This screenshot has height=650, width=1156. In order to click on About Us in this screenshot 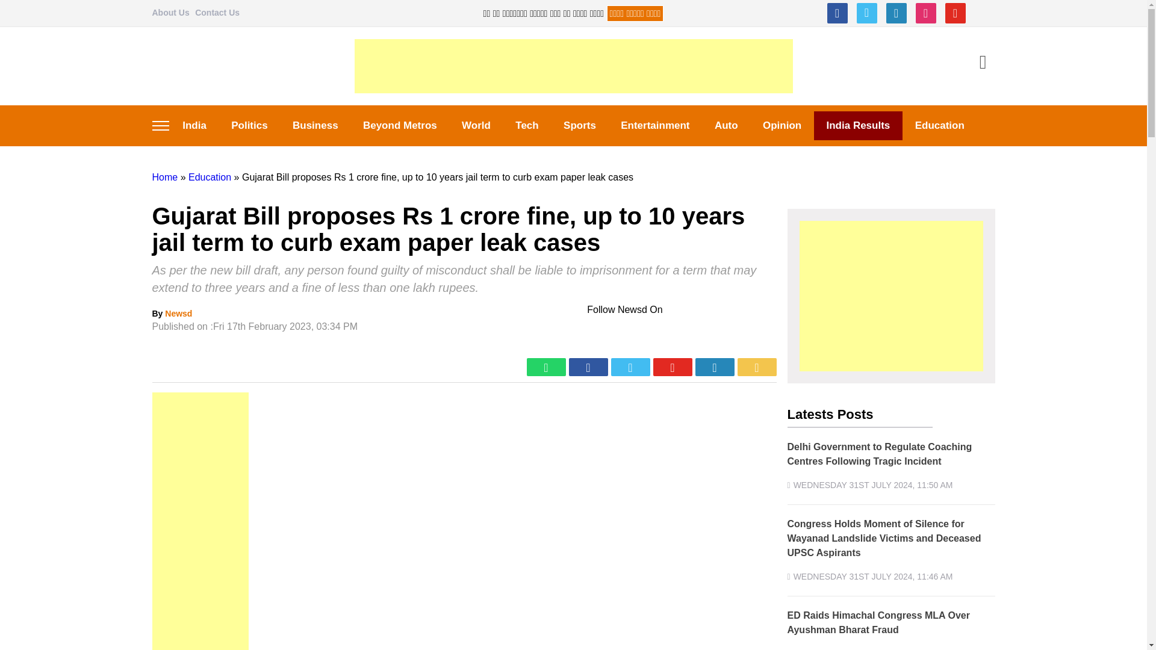, I will do `click(170, 12)`.